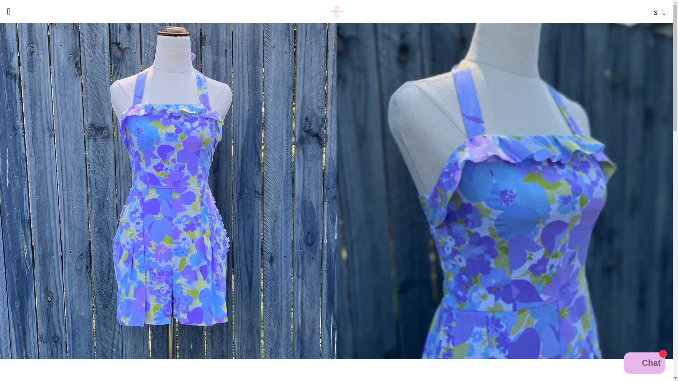  Describe the element at coordinates (664, 11) in the screenshot. I see `Cart` at that location.